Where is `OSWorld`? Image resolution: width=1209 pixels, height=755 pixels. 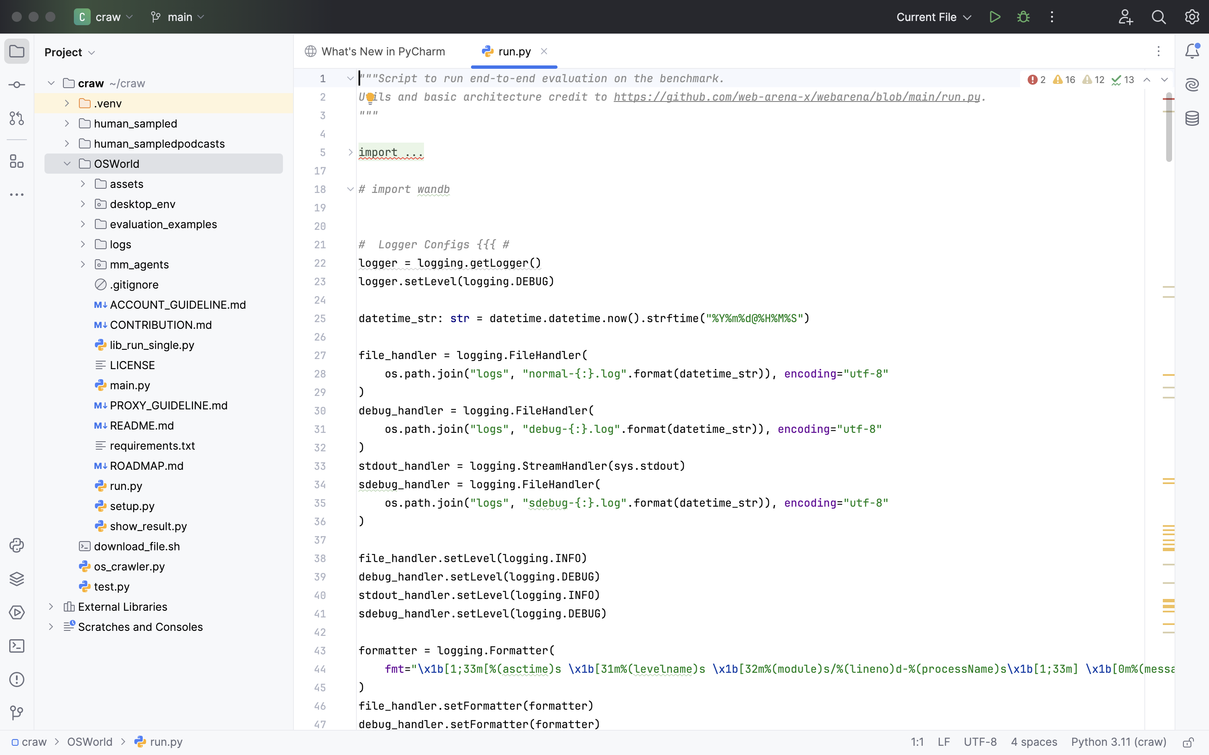
OSWorld is located at coordinates (110, 164).